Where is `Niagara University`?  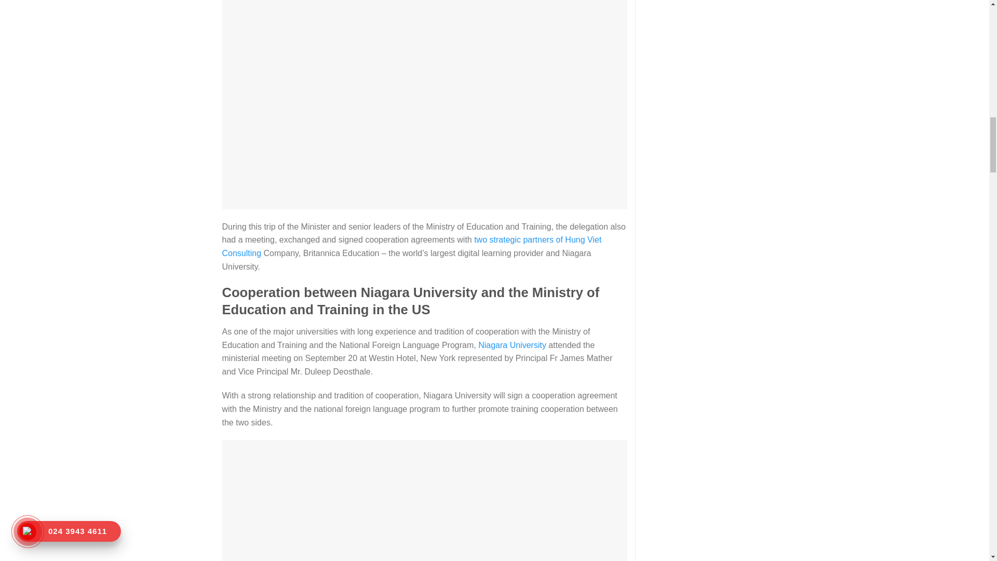 Niagara University is located at coordinates (512, 345).